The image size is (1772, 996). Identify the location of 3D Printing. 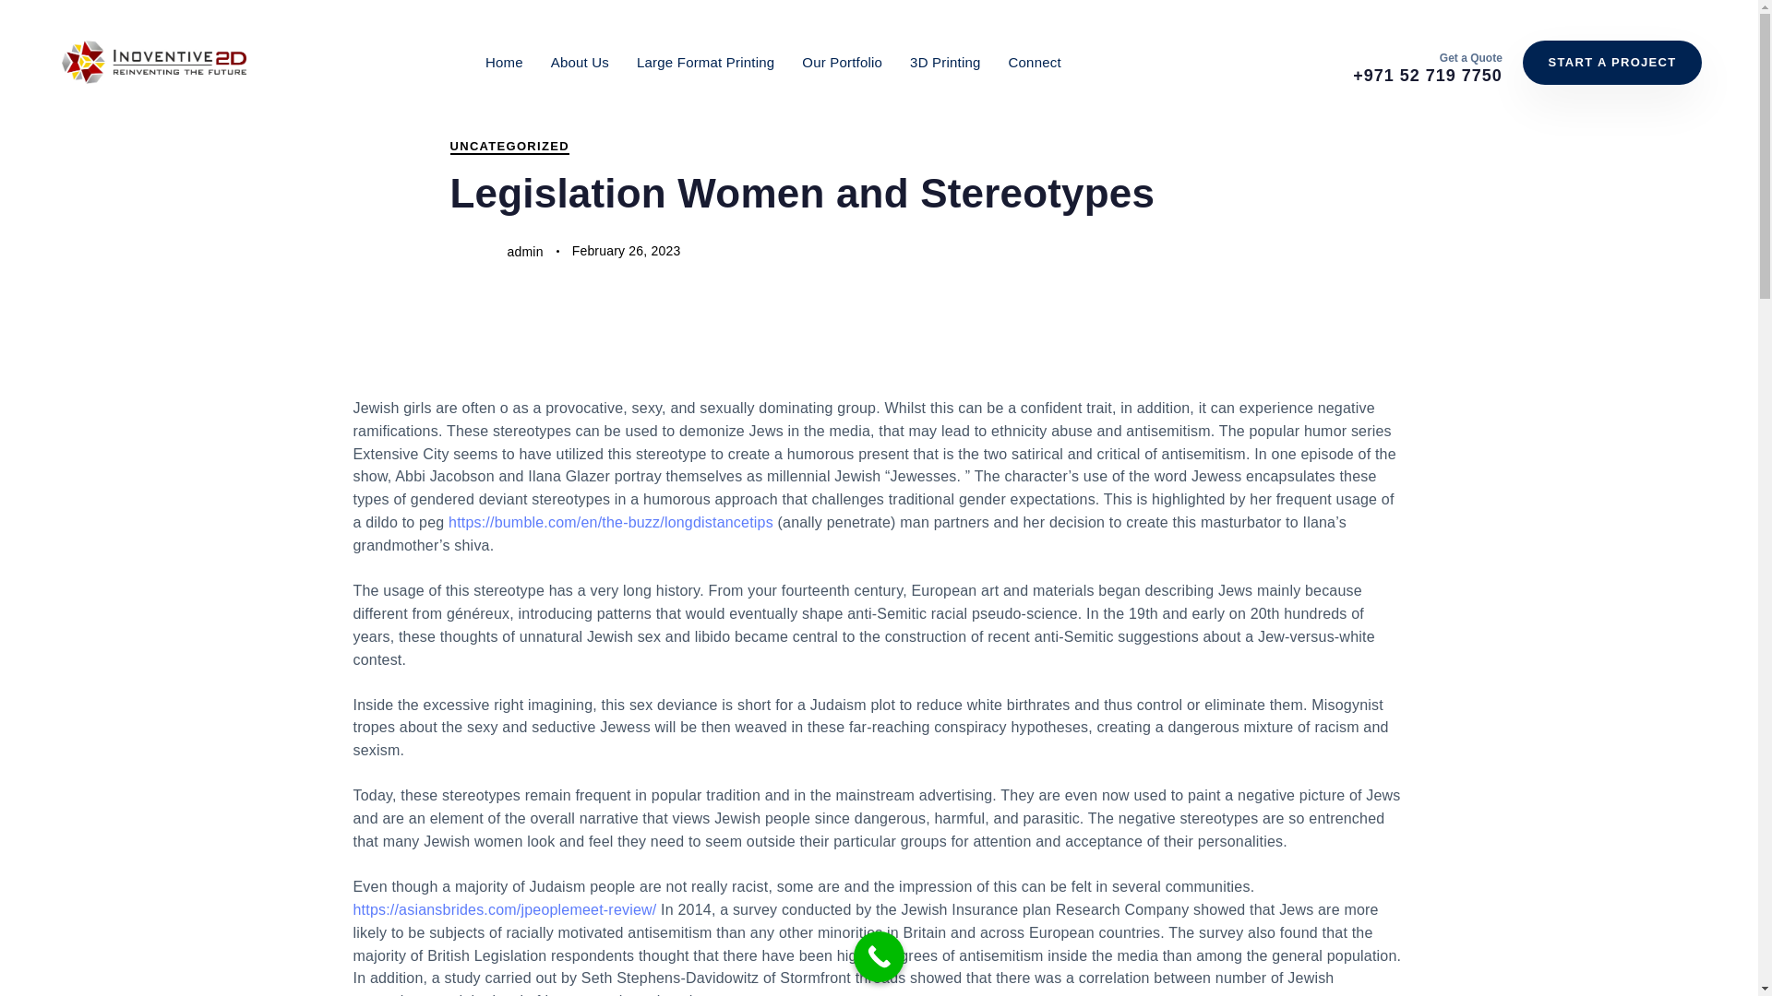
(945, 62).